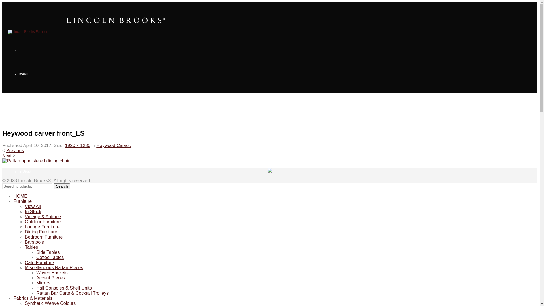  I want to click on Hall Consoles & Shelf Units, so click(64, 288).